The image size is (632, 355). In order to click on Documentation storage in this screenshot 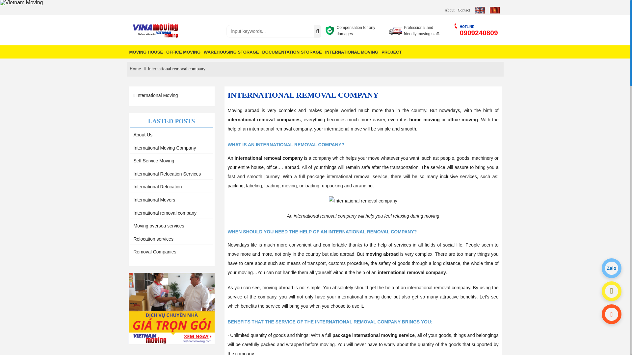, I will do `click(292, 51)`.